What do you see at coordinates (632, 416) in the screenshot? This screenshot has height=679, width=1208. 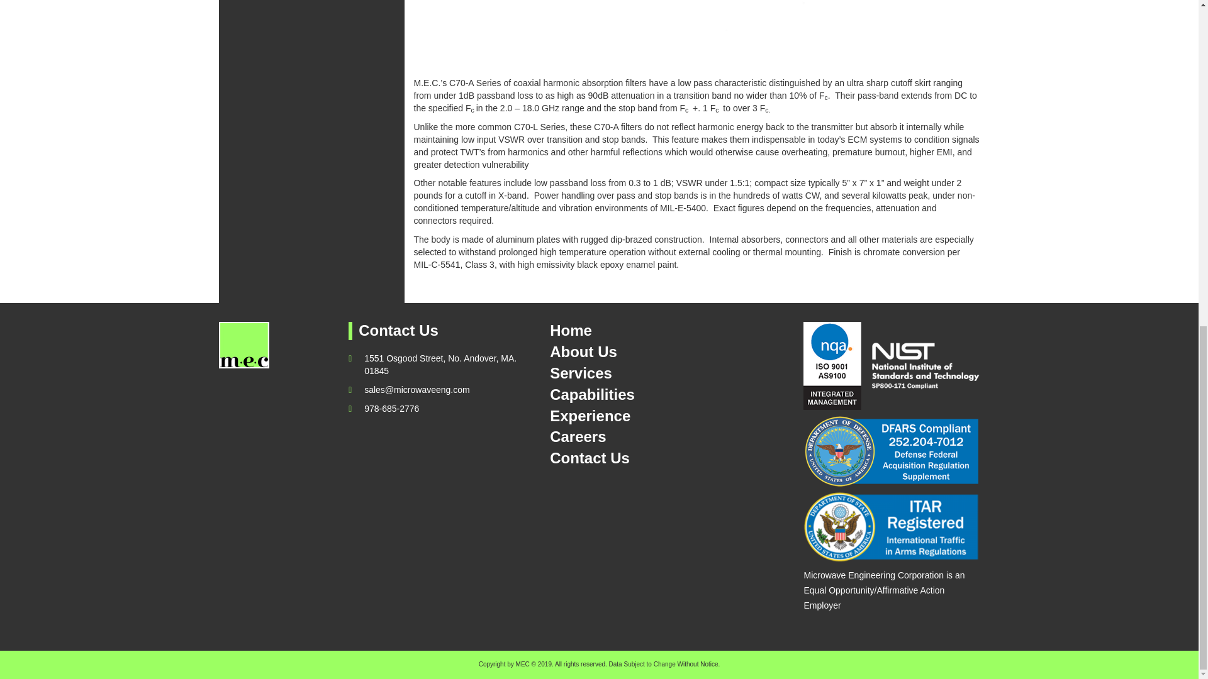 I see `Experience` at bounding box center [632, 416].